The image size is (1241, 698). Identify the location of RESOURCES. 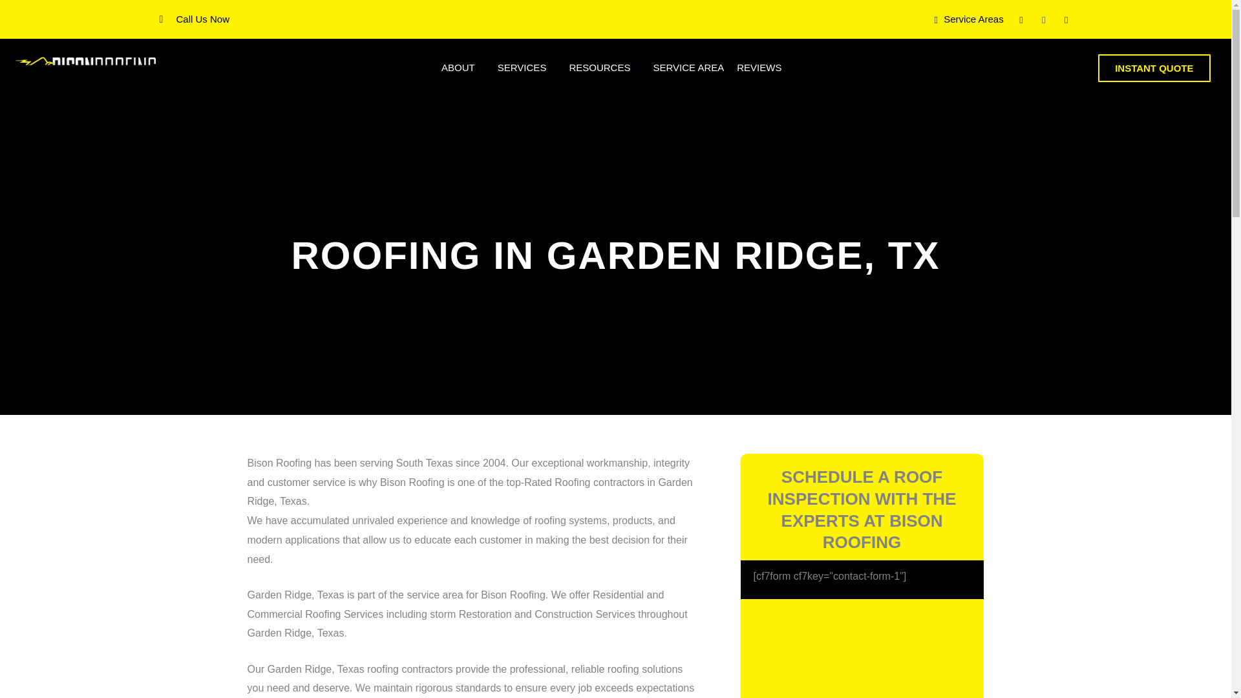
(604, 68).